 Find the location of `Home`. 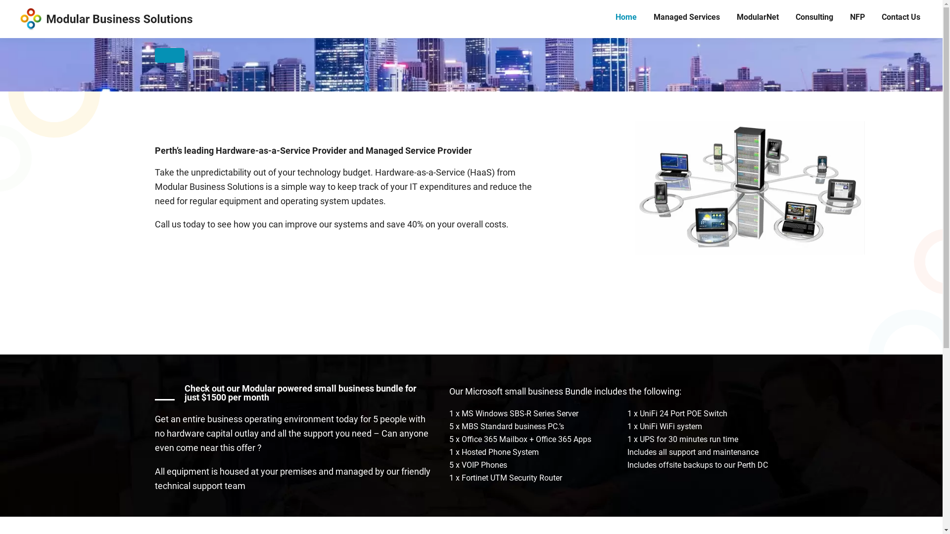

Home is located at coordinates (626, 17).